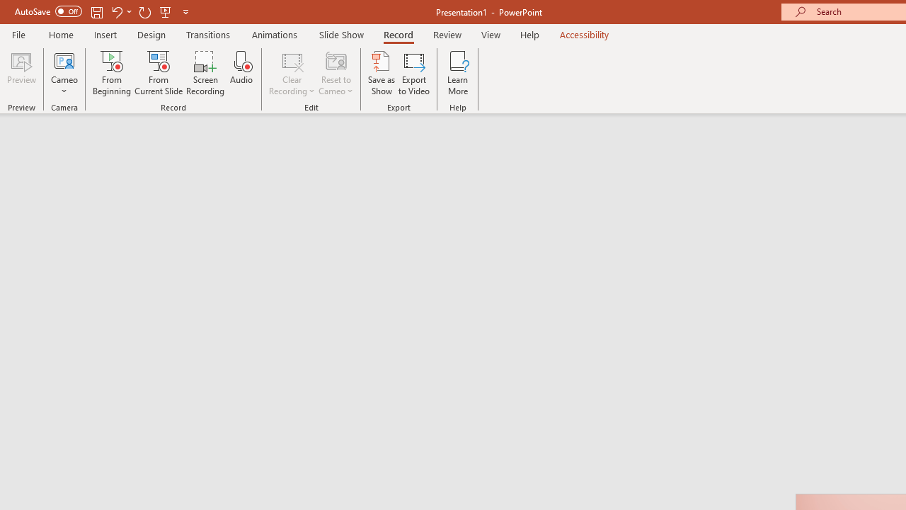 The height and width of the screenshot is (510, 906). Describe the element at coordinates (336, 72) in the screenshot. I see `Reset to Cameo` at that location.